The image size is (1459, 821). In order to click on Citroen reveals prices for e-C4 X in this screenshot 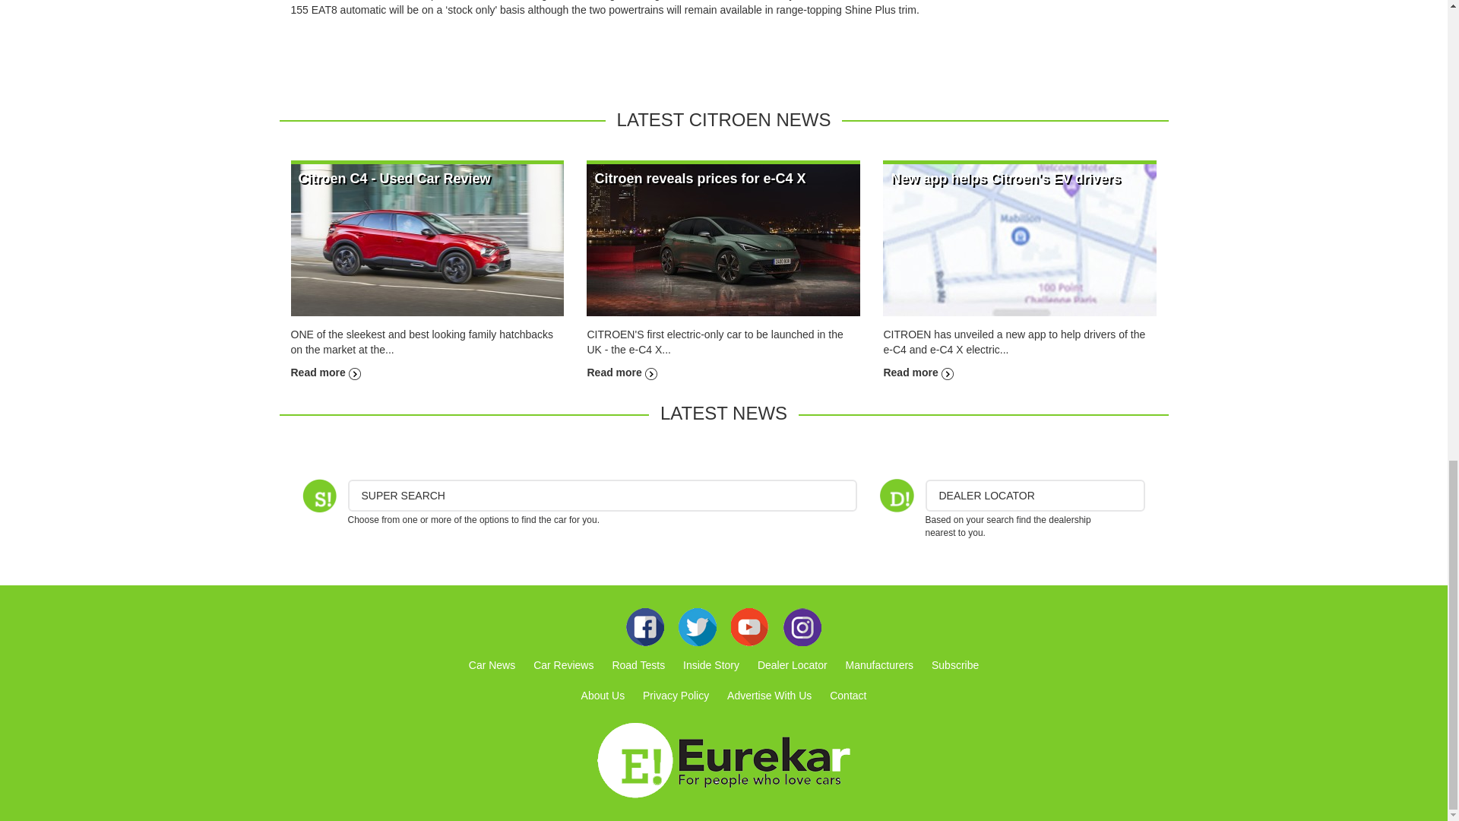, I will do `click(622, 372)`.